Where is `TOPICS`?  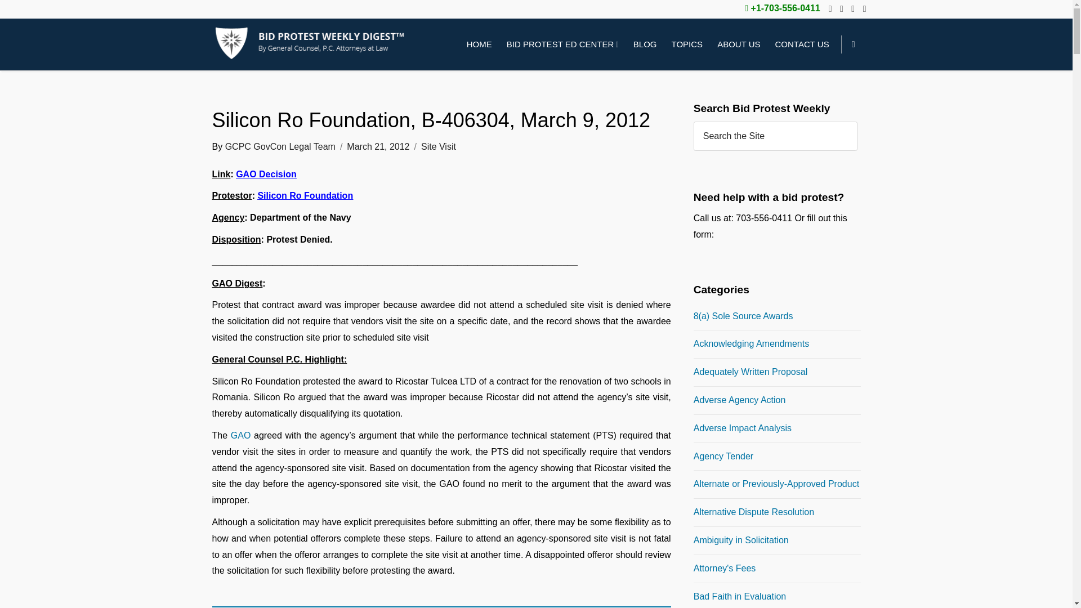
TOPICS is located at coordinates (687, 44).